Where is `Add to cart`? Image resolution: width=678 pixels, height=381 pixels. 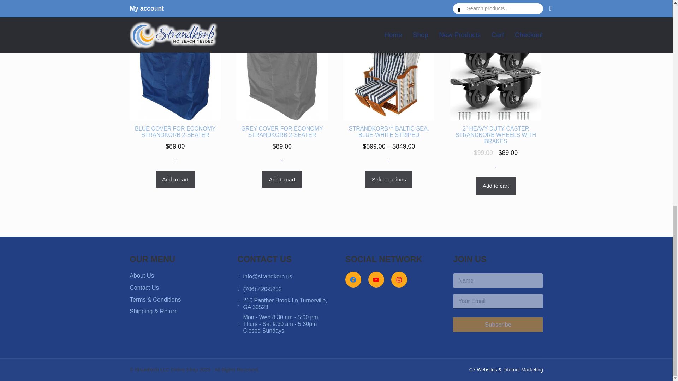 Add to cart is located at coordinates (175, 180).